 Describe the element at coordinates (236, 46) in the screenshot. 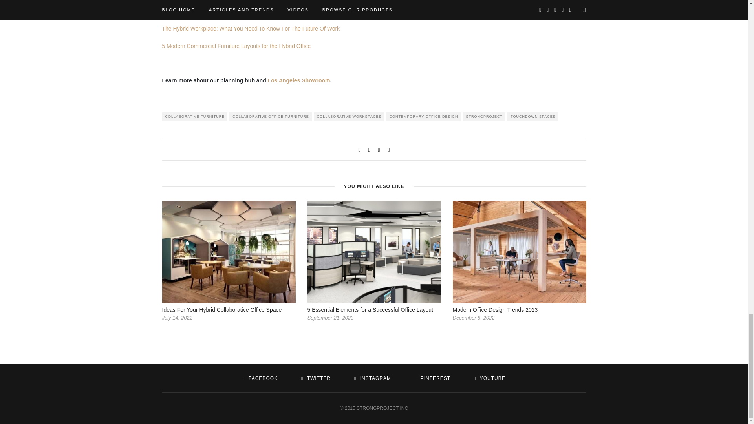

I see `5 Modern Commercial Furniture Layouts for the Hybrid Office` at that location.